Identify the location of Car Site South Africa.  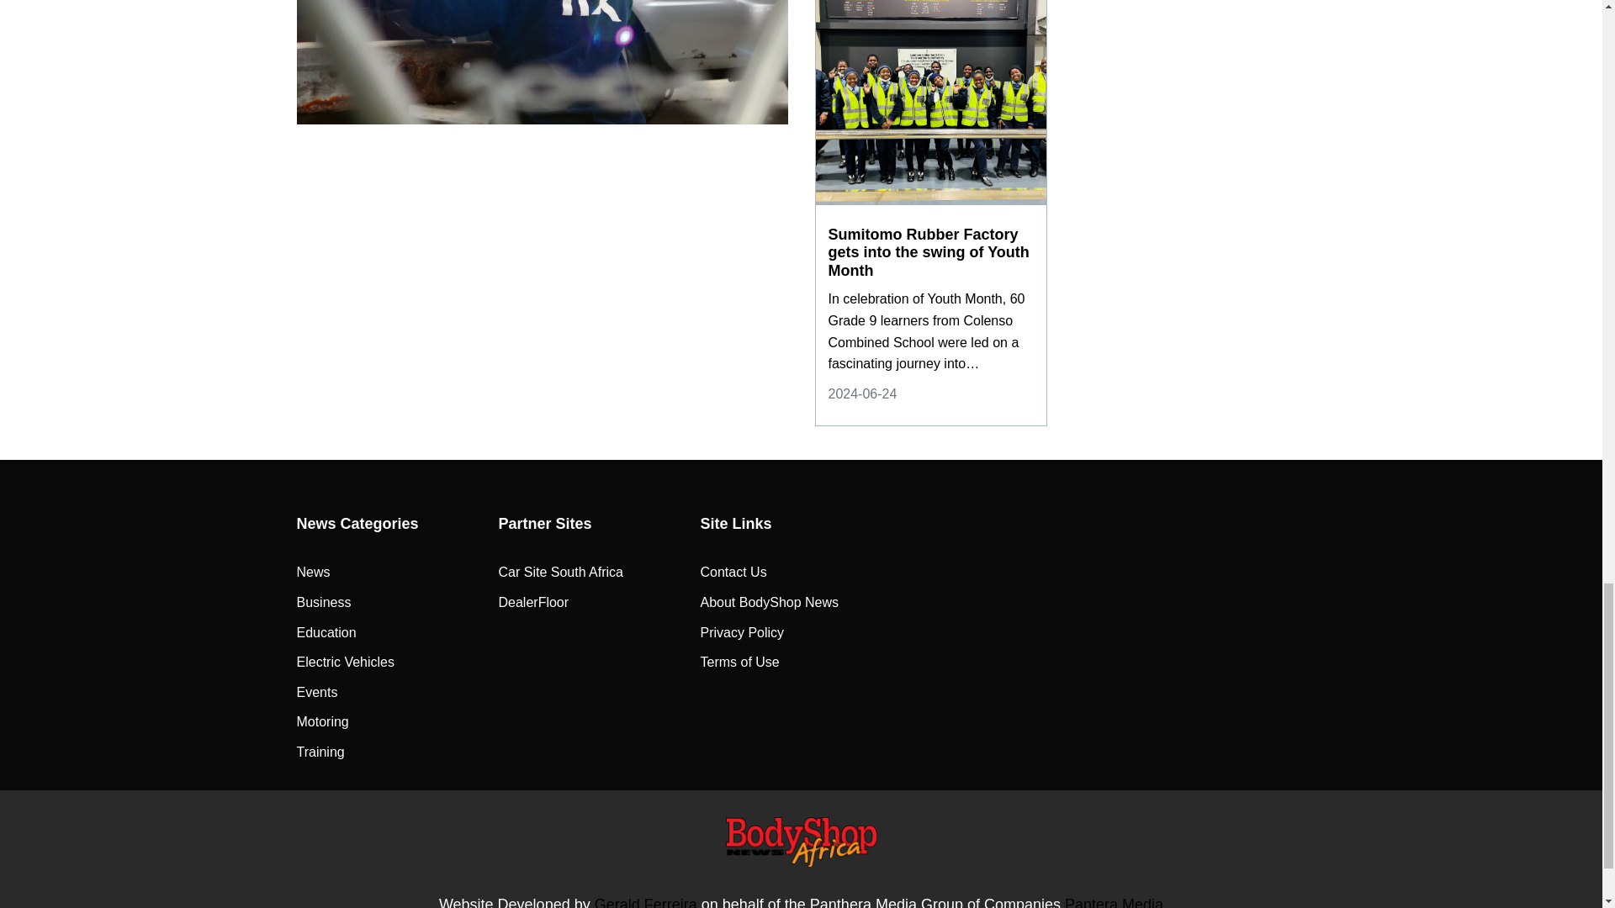
(560, 573).